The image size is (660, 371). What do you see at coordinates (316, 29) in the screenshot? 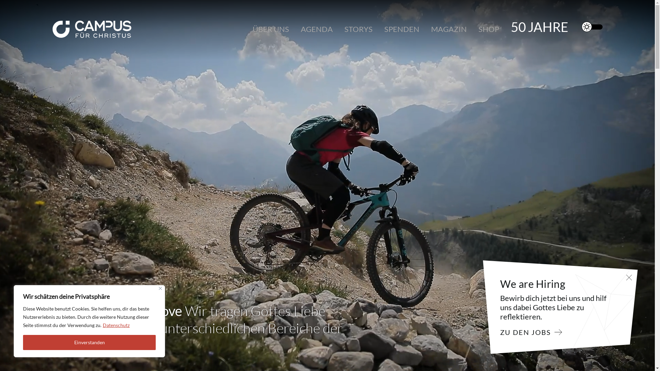
I see `AGENDA` at bounding box center [316, 29].